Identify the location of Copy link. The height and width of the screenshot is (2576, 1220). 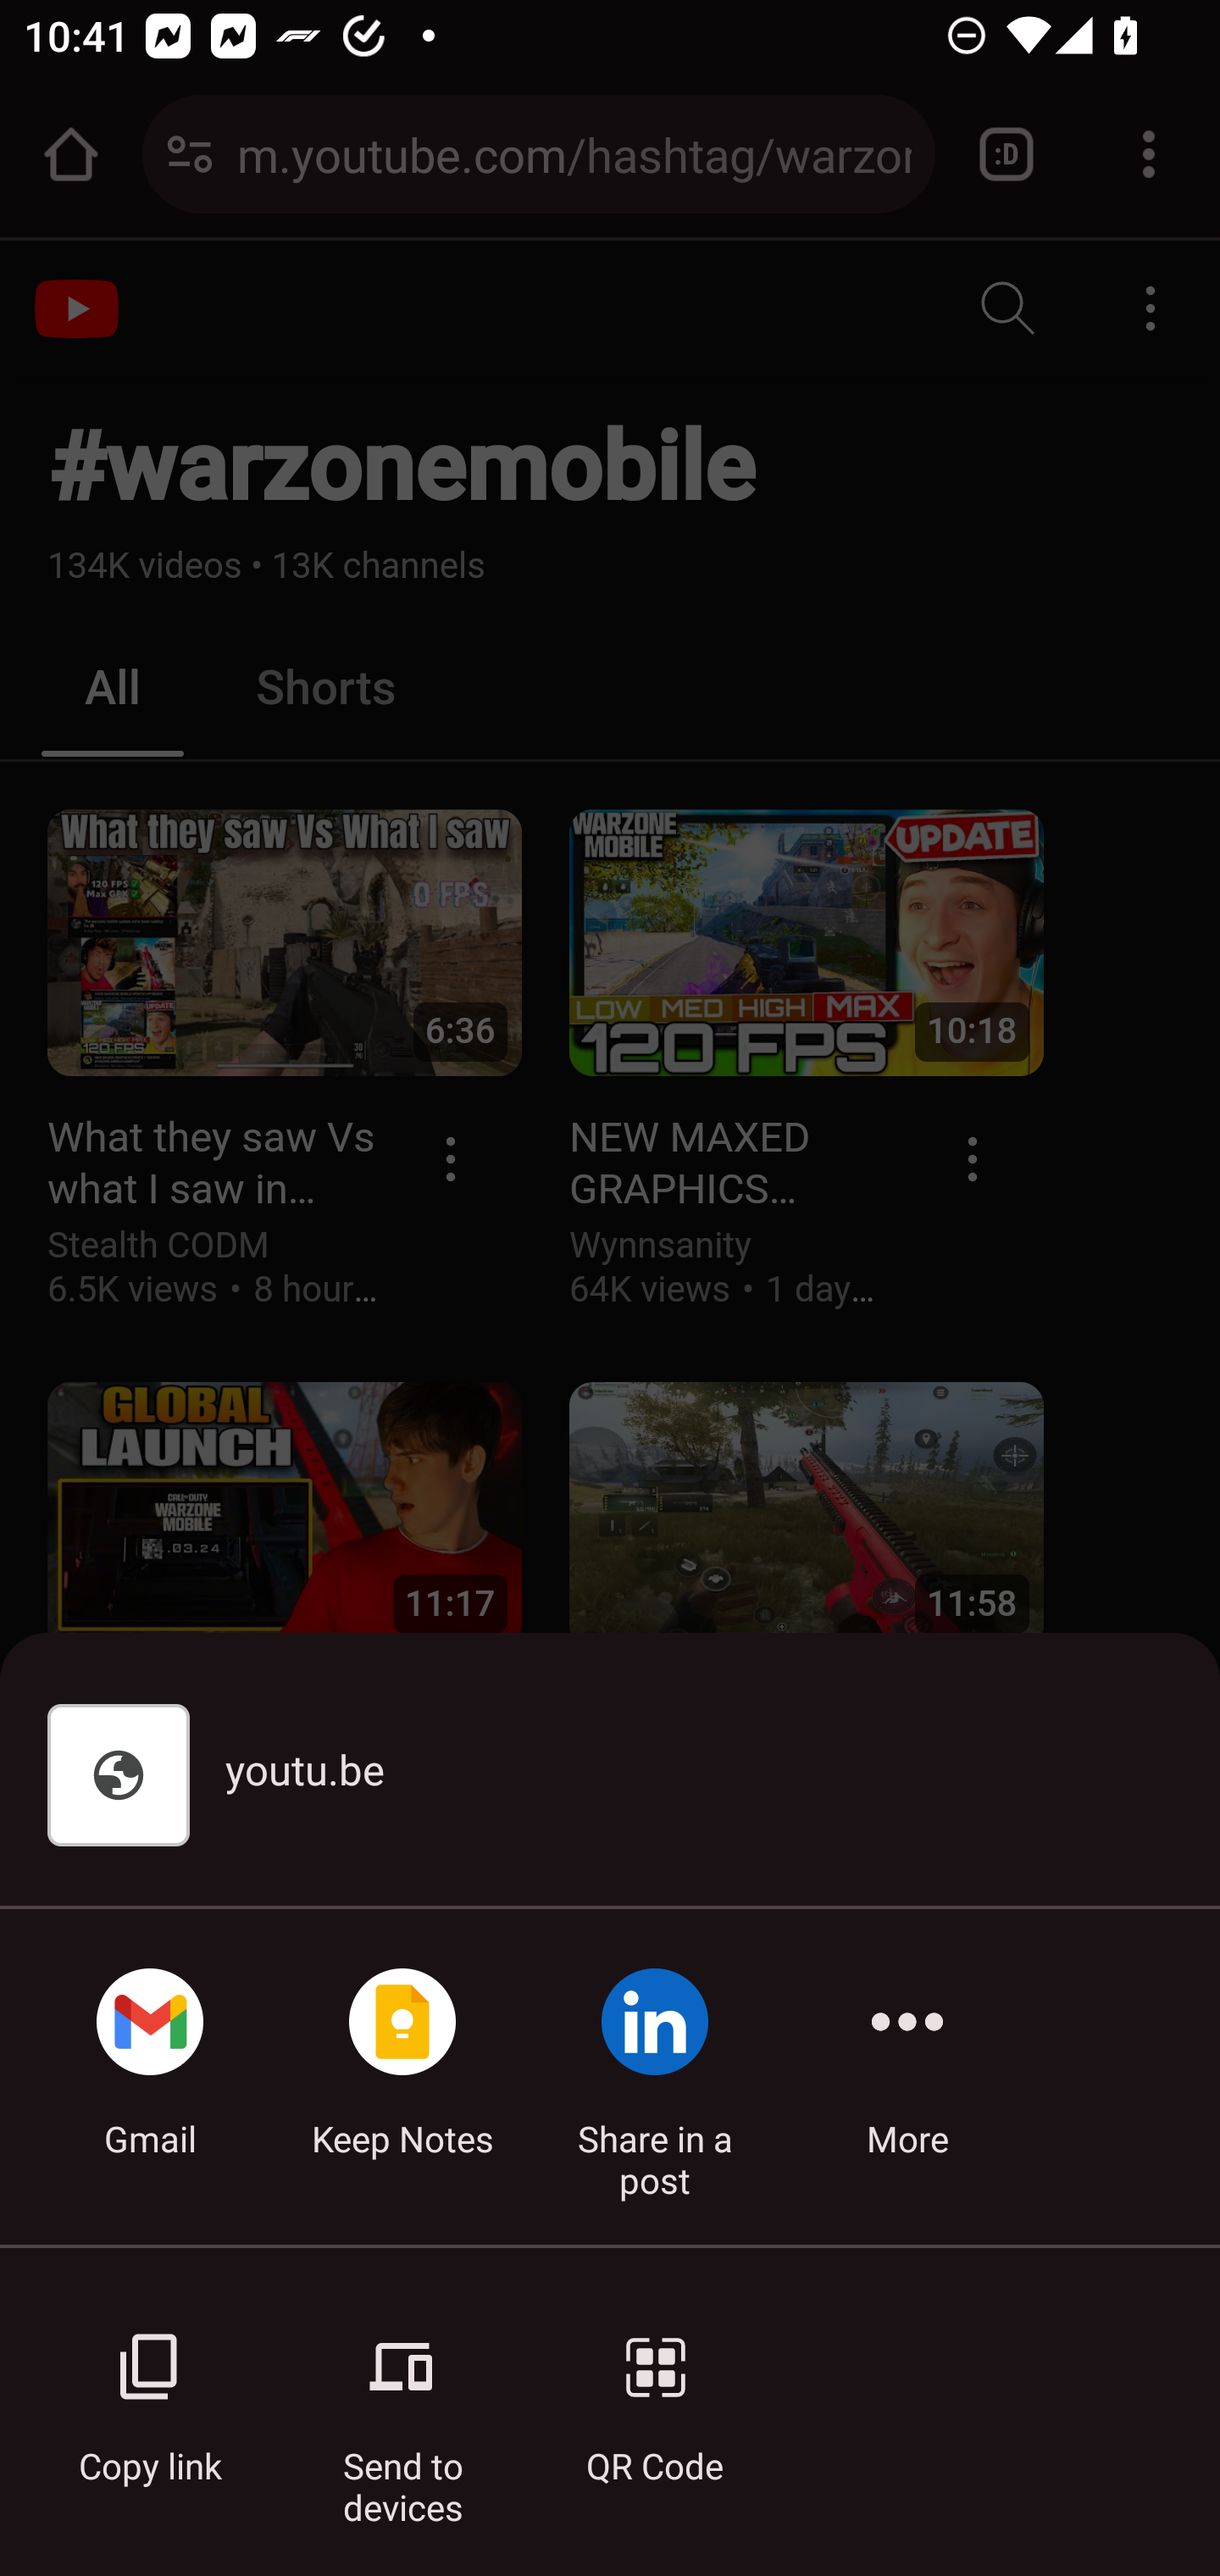
(150, 2390).